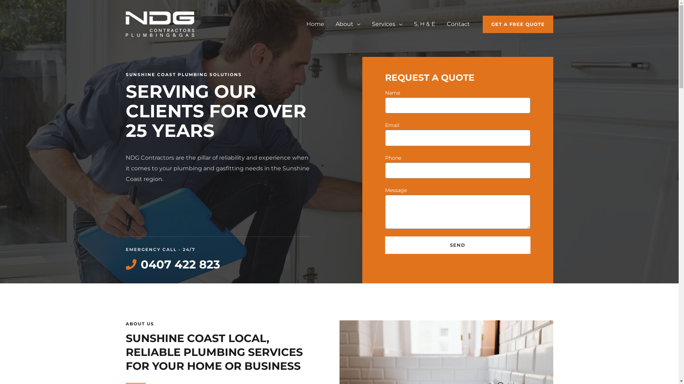  I want to click on SEND, so click(457, 245).